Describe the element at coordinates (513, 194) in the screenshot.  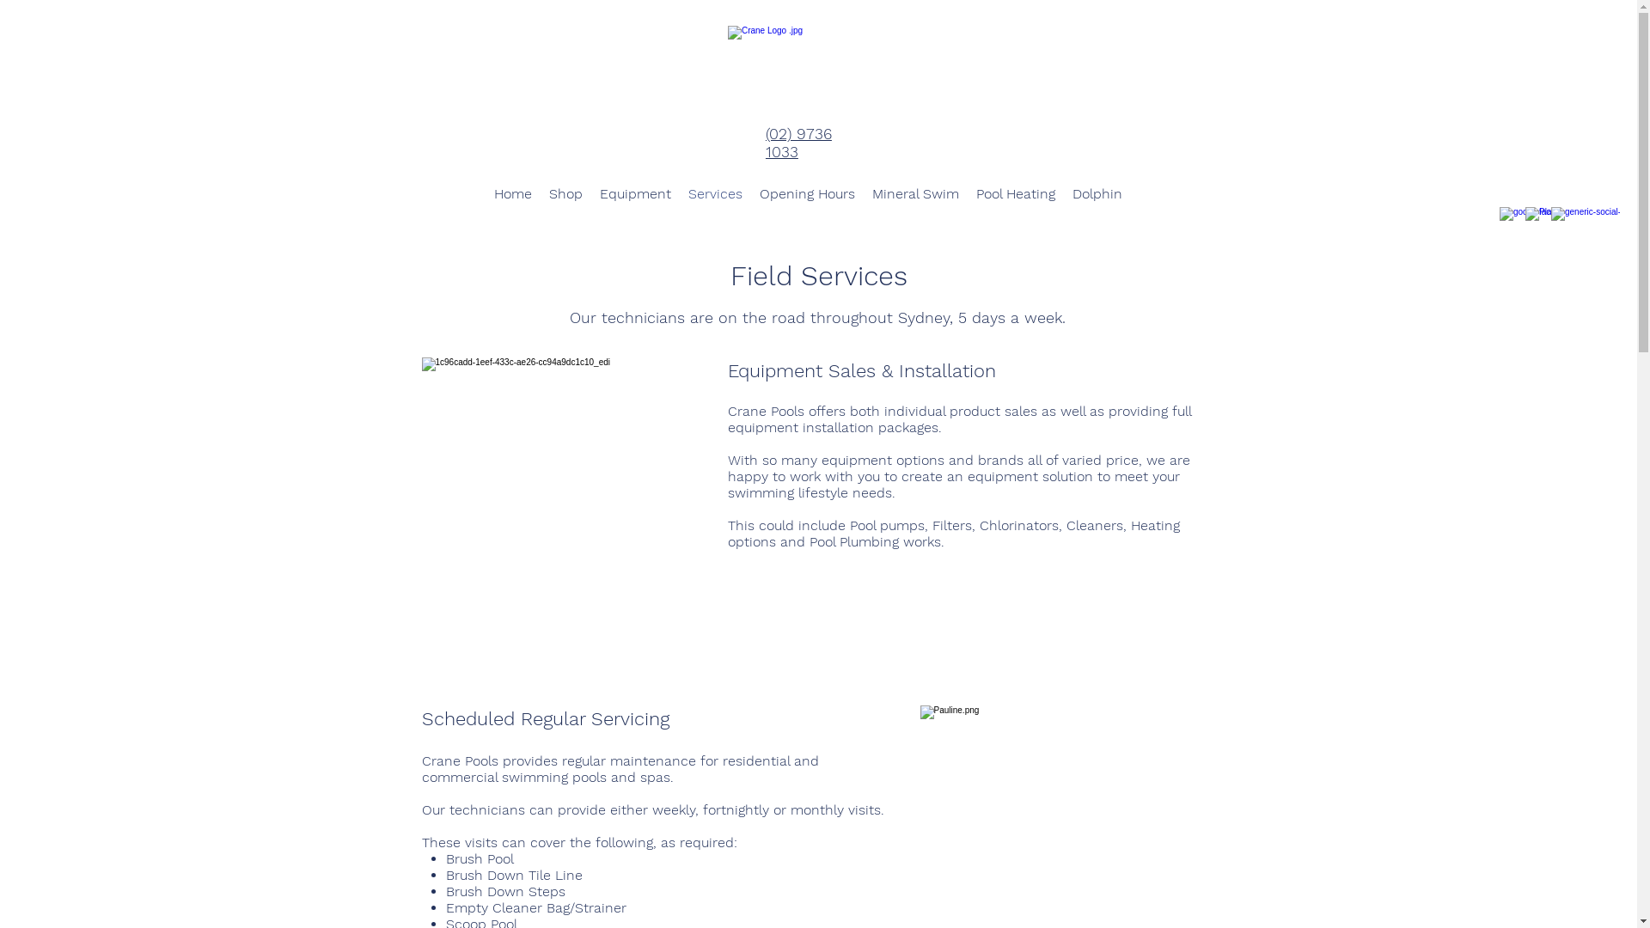
I see `Home` at that location.